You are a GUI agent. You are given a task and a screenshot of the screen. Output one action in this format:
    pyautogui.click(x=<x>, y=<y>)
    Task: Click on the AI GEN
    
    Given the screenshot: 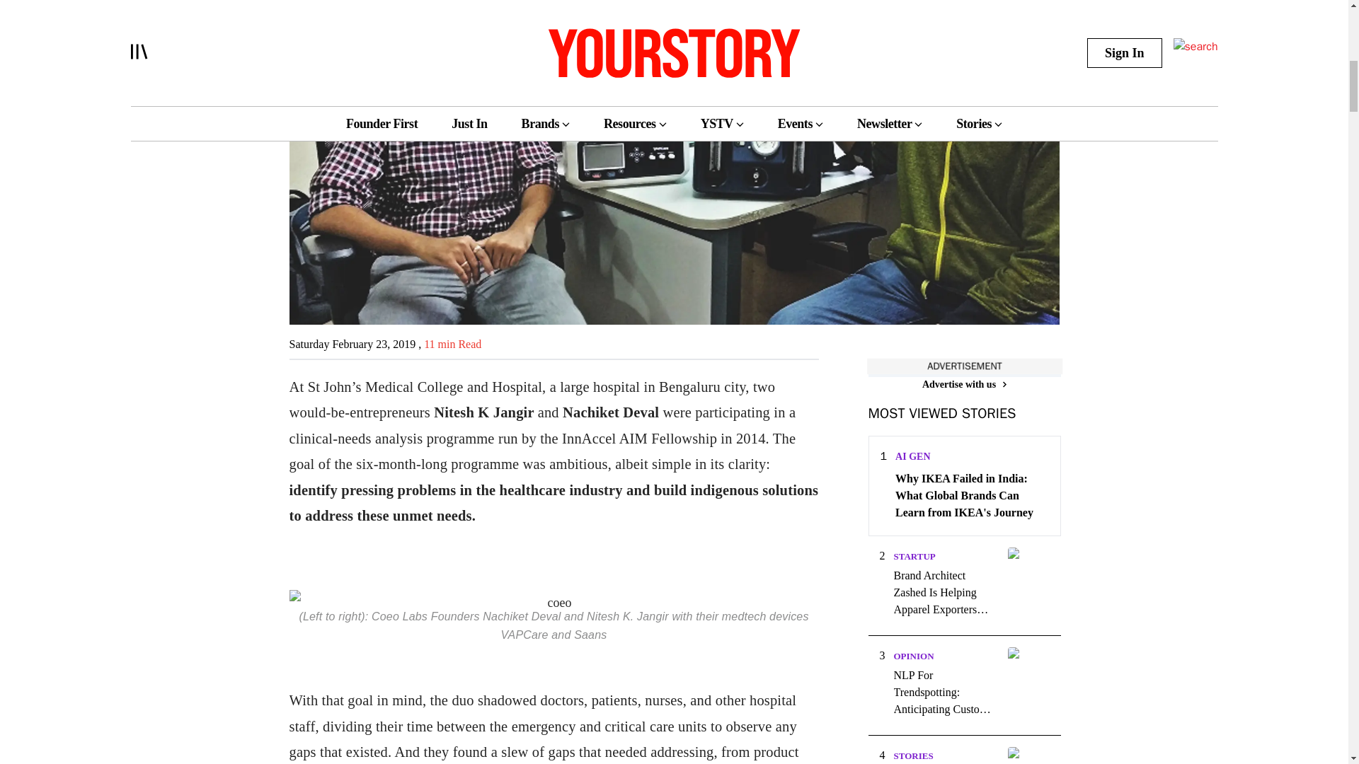 What is the action you would take?
    pyautogui.click(x=912, y=457)
    